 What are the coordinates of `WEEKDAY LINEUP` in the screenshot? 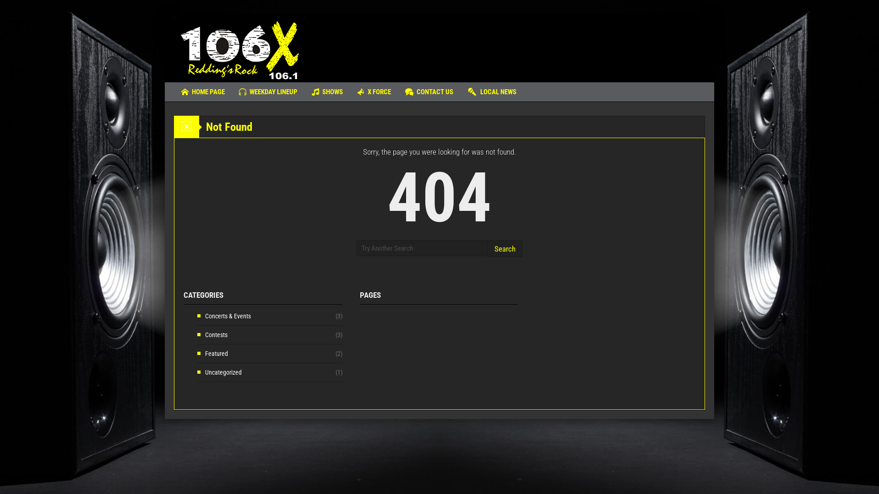 It's located at (268, 92).